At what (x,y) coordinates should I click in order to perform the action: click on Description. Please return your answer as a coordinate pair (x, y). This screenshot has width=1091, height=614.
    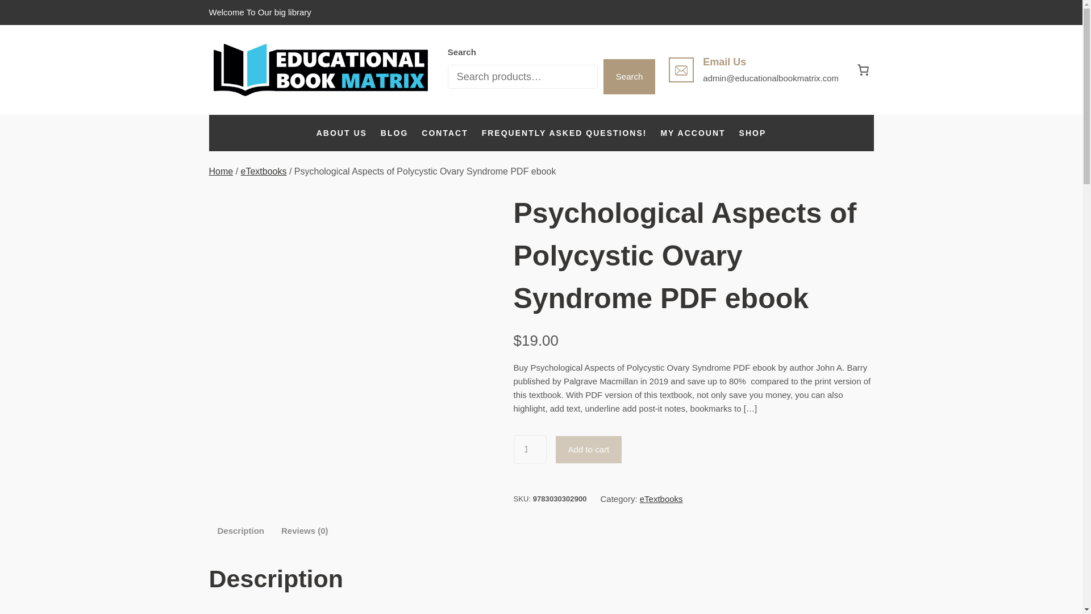
    Looking at the image, I should click on (240, 530).